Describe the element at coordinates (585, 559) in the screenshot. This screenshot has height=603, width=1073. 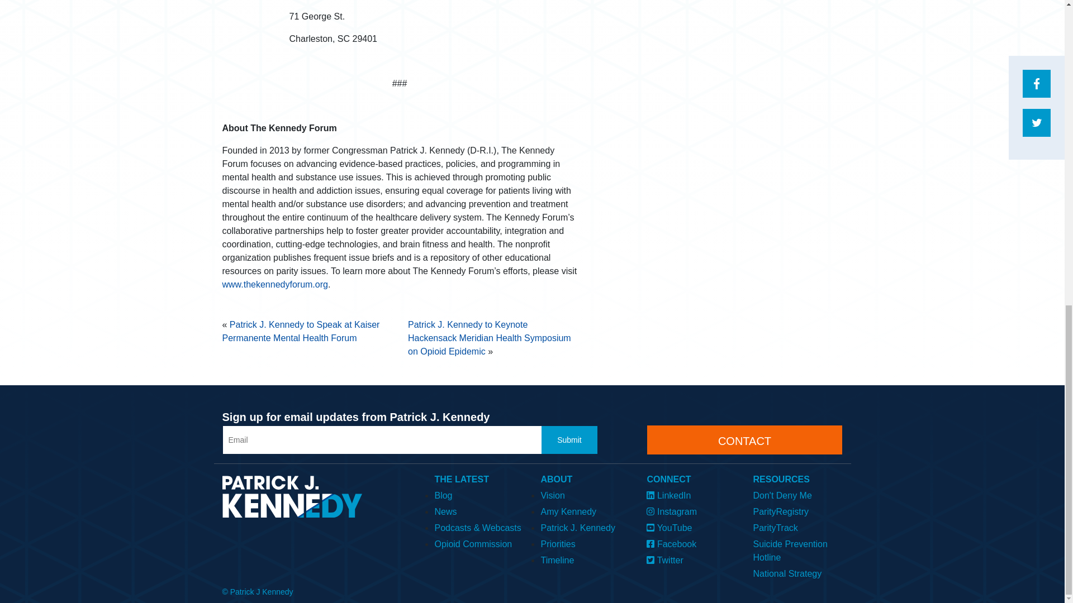
I see `Timeline` at that location.